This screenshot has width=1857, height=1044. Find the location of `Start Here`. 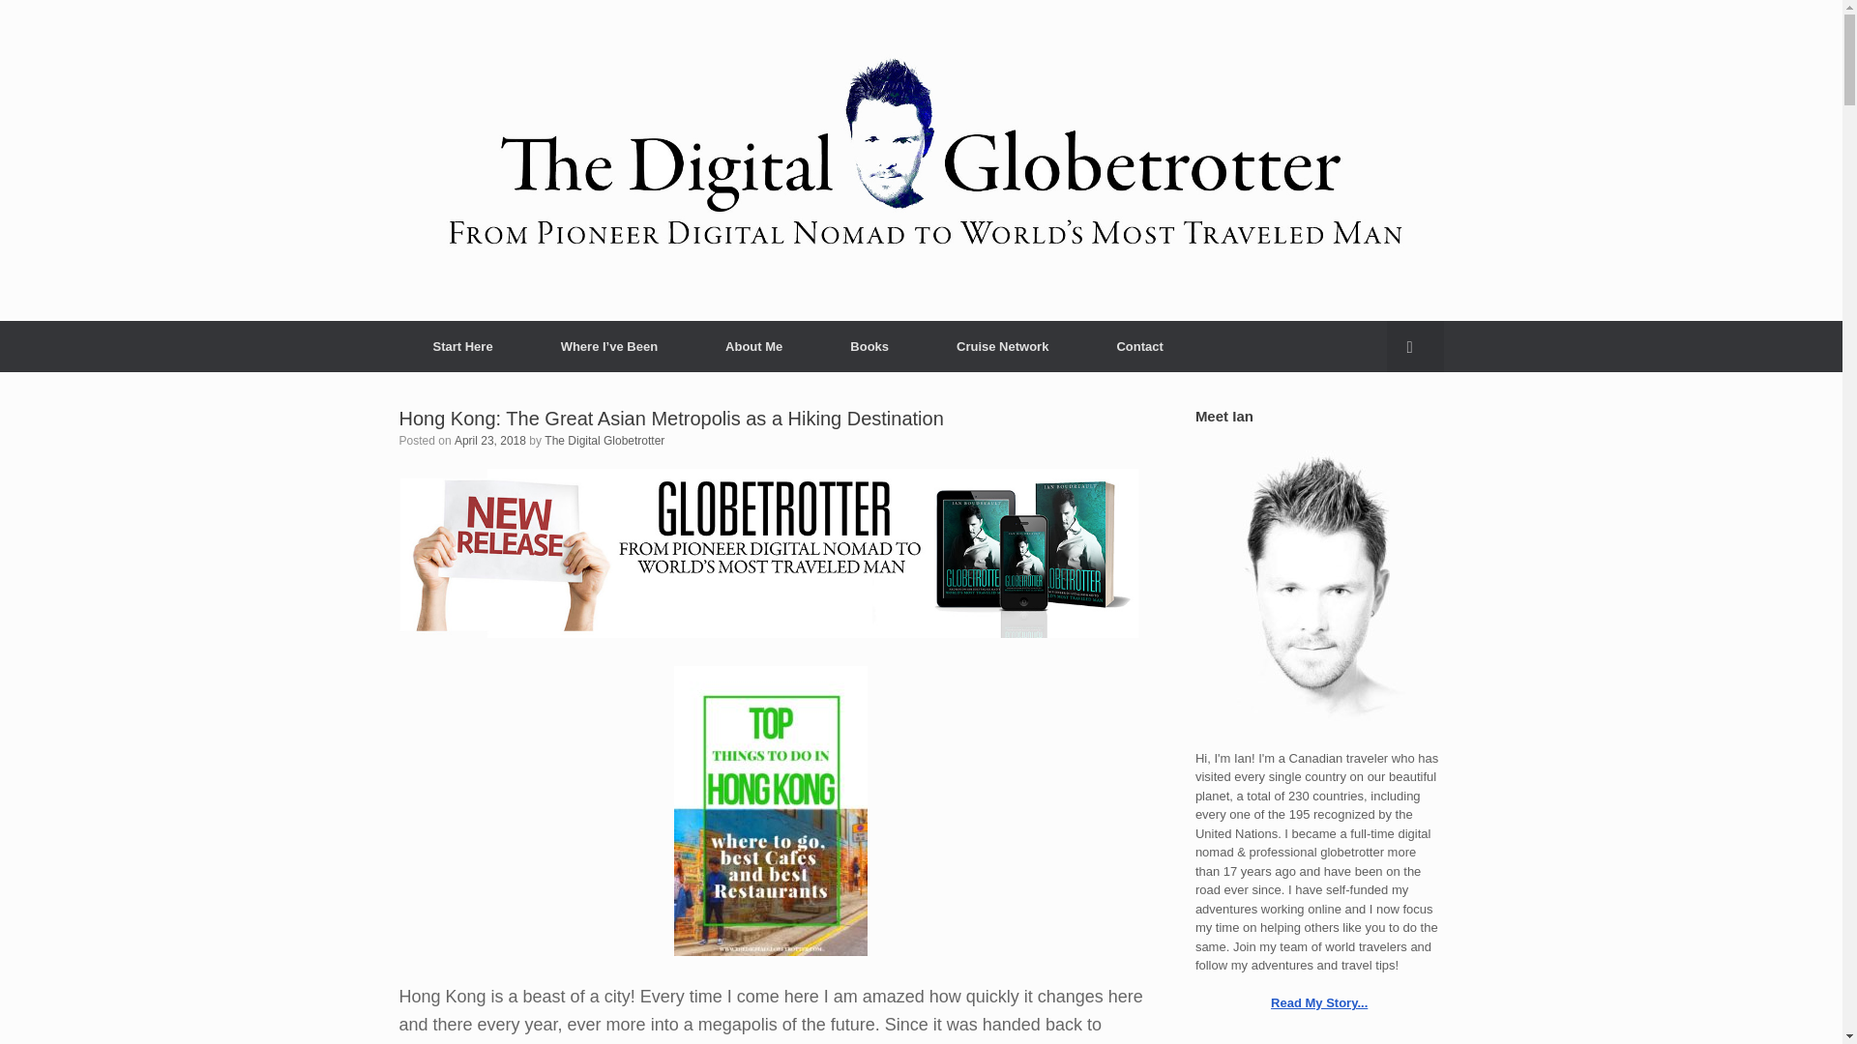

Start Here is located at coordinates (462, 346).